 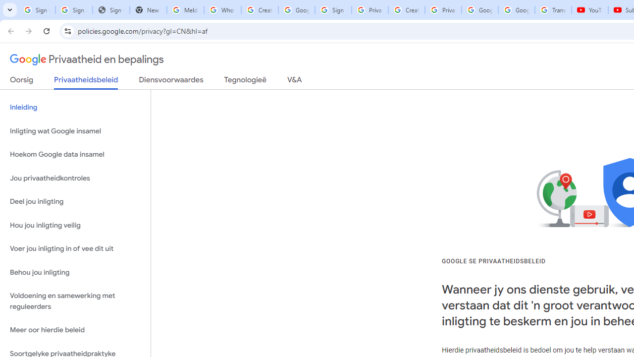 I want to click on Diensvoorwaardes, so click(x=171, y=82).